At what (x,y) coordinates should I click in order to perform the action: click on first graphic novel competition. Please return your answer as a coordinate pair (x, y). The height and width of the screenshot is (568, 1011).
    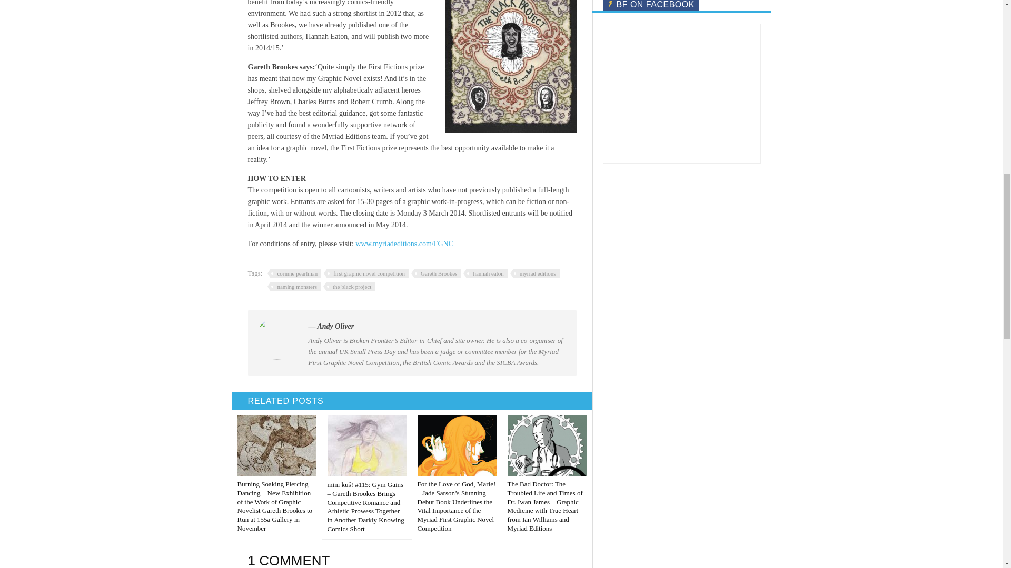
    Looking at the image, I should click on (365, 273).